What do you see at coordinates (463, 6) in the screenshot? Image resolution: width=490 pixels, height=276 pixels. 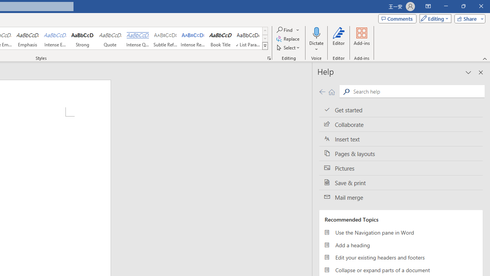 I see `Restore Down` at bounding box center [463, 6].